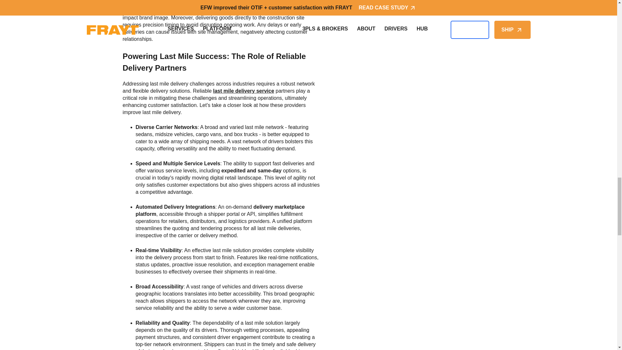 The height and width of the screenshot is (350, 622). What do you see at coordinates (244, 91) in the screenshot?
I see `last mile delivery service` at bounding box center [244, 91].